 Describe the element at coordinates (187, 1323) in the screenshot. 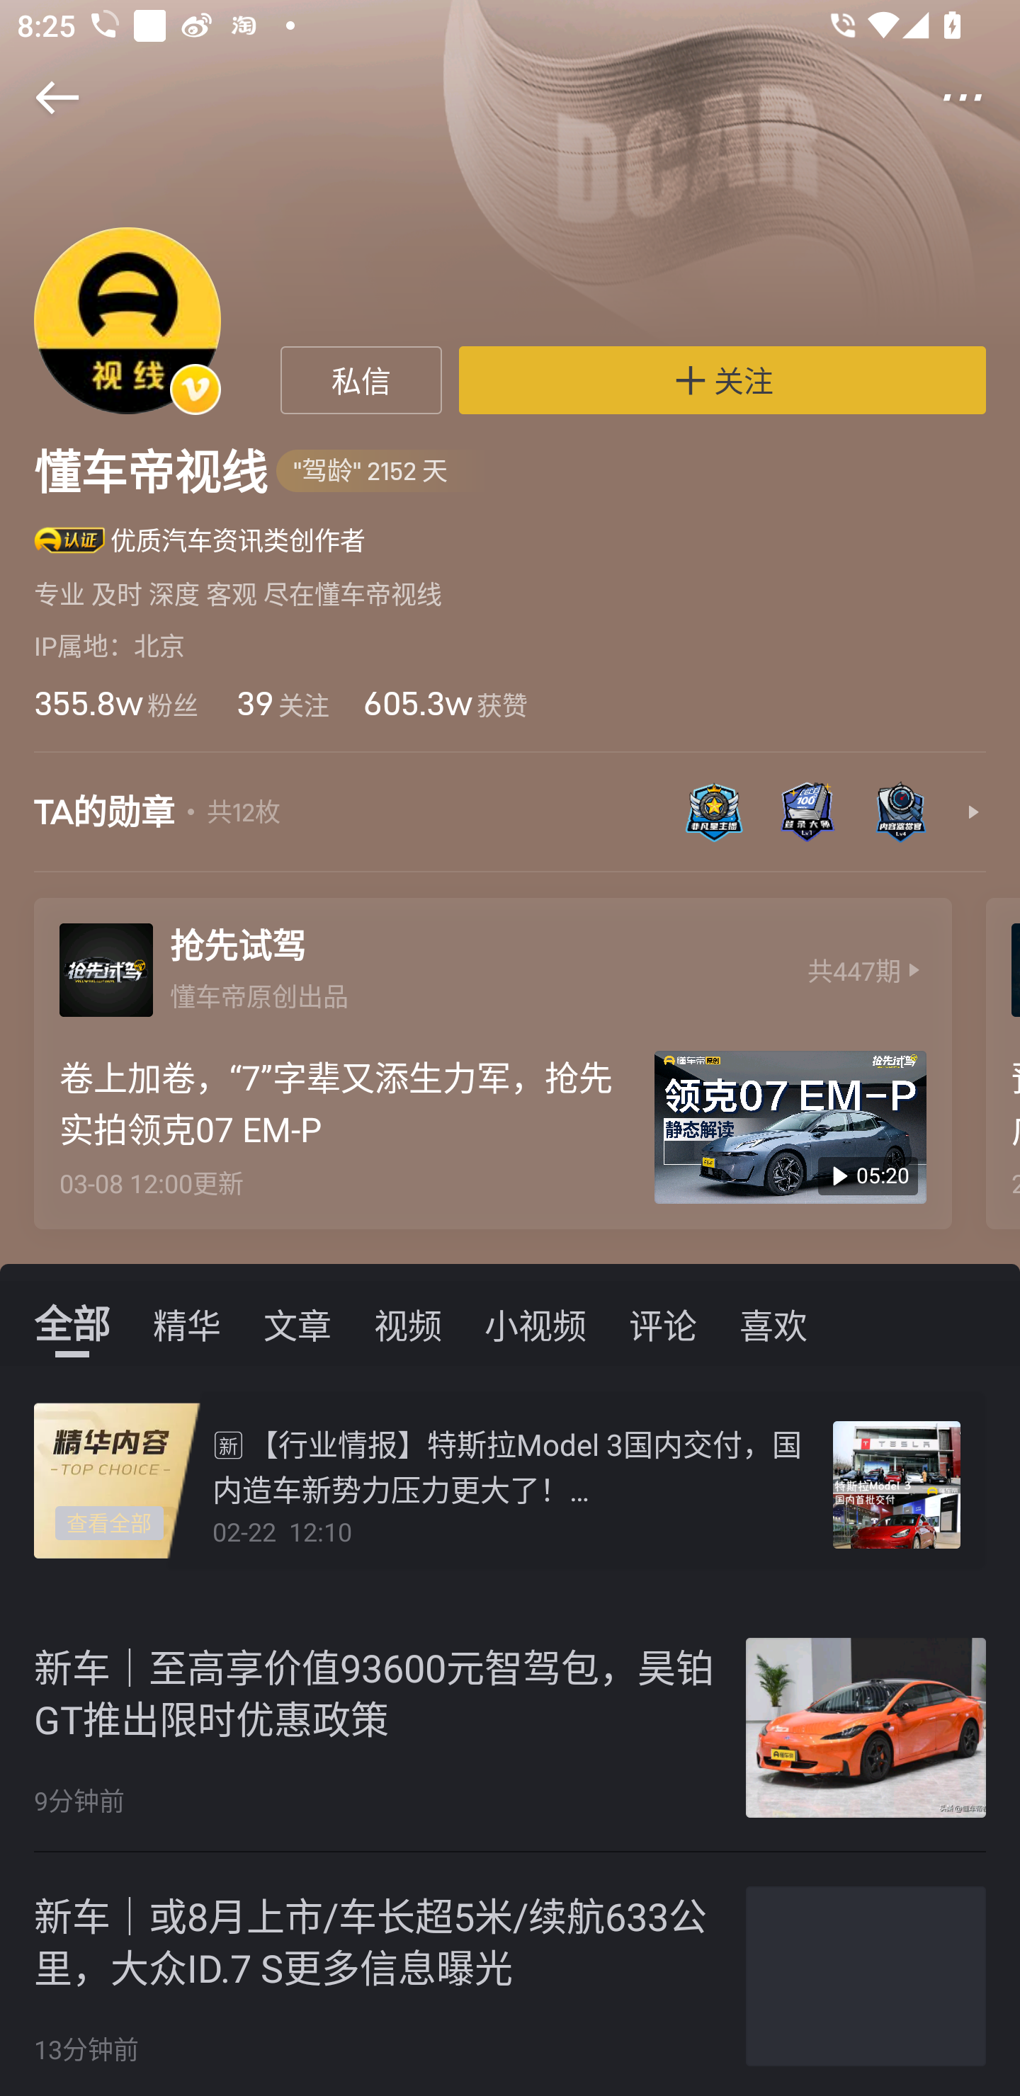

I see `精华` at that location.